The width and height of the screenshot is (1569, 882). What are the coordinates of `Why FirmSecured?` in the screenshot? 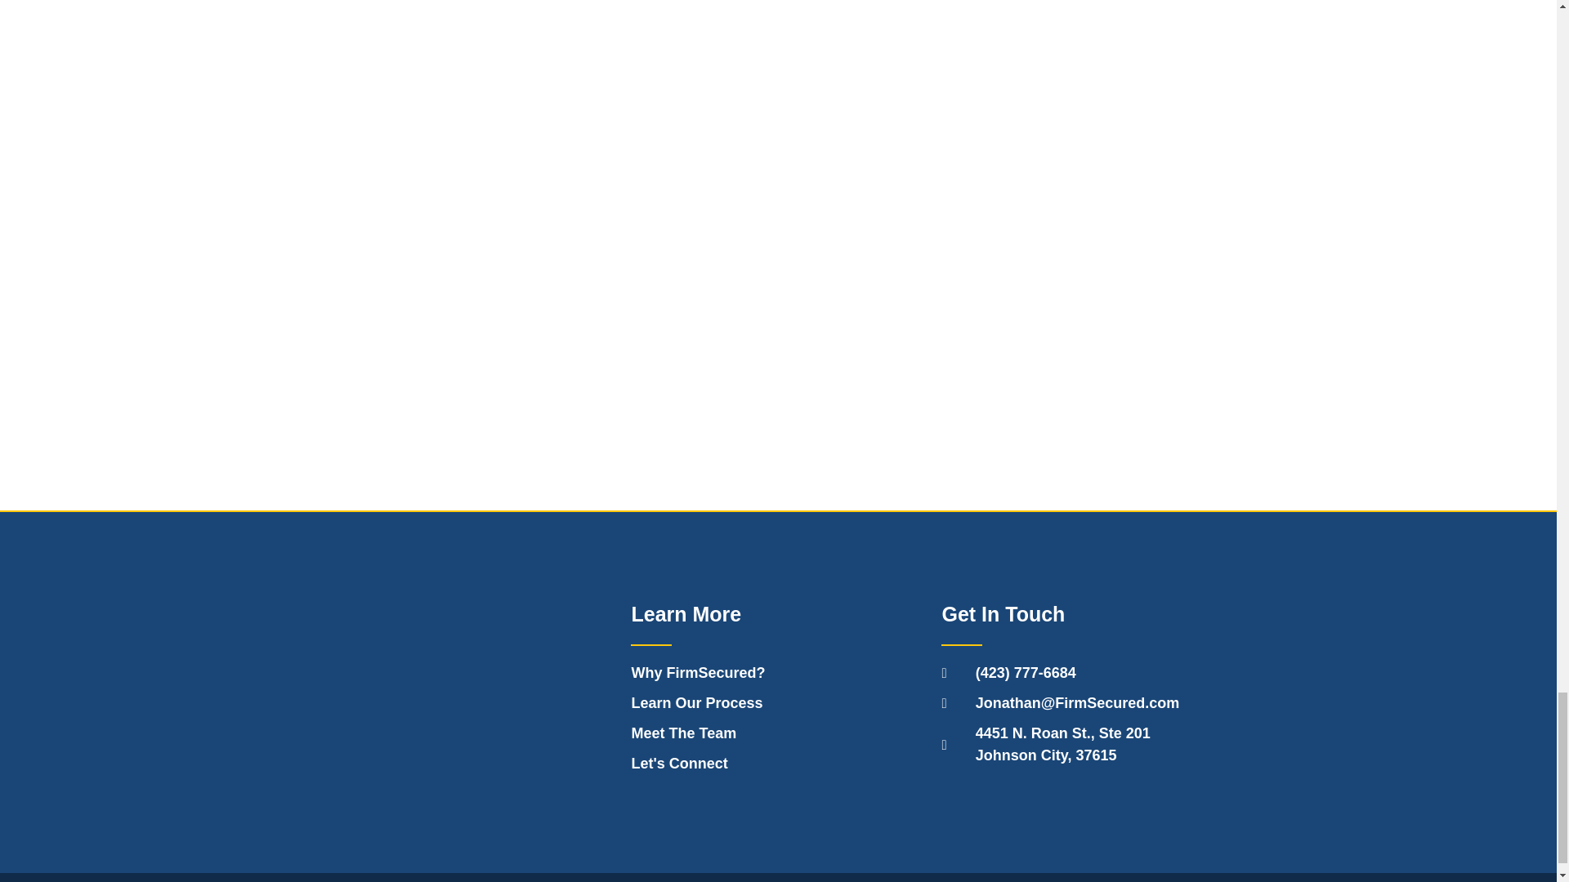 It's located at (1088, 744).